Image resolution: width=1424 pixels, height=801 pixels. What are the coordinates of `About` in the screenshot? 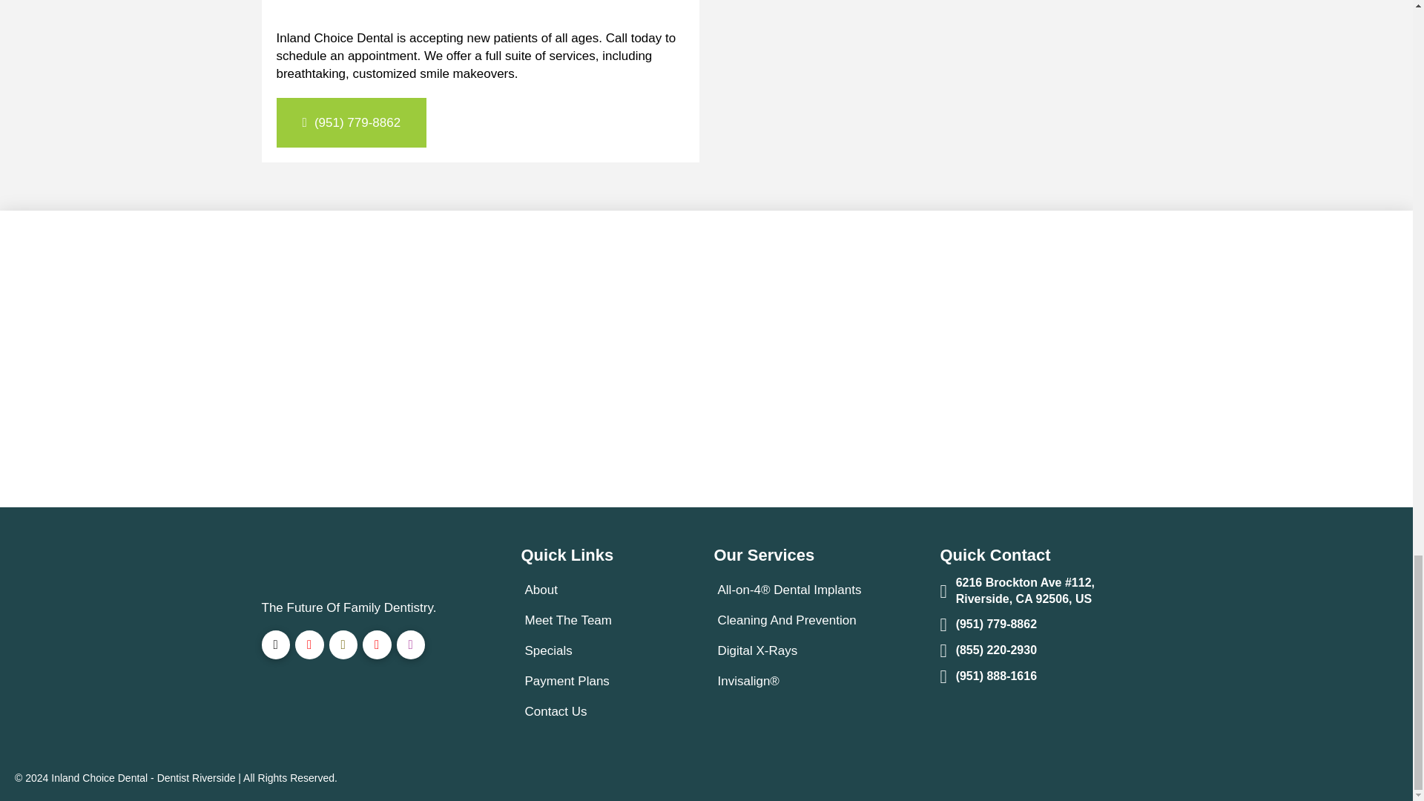 It's located at (543, 590).